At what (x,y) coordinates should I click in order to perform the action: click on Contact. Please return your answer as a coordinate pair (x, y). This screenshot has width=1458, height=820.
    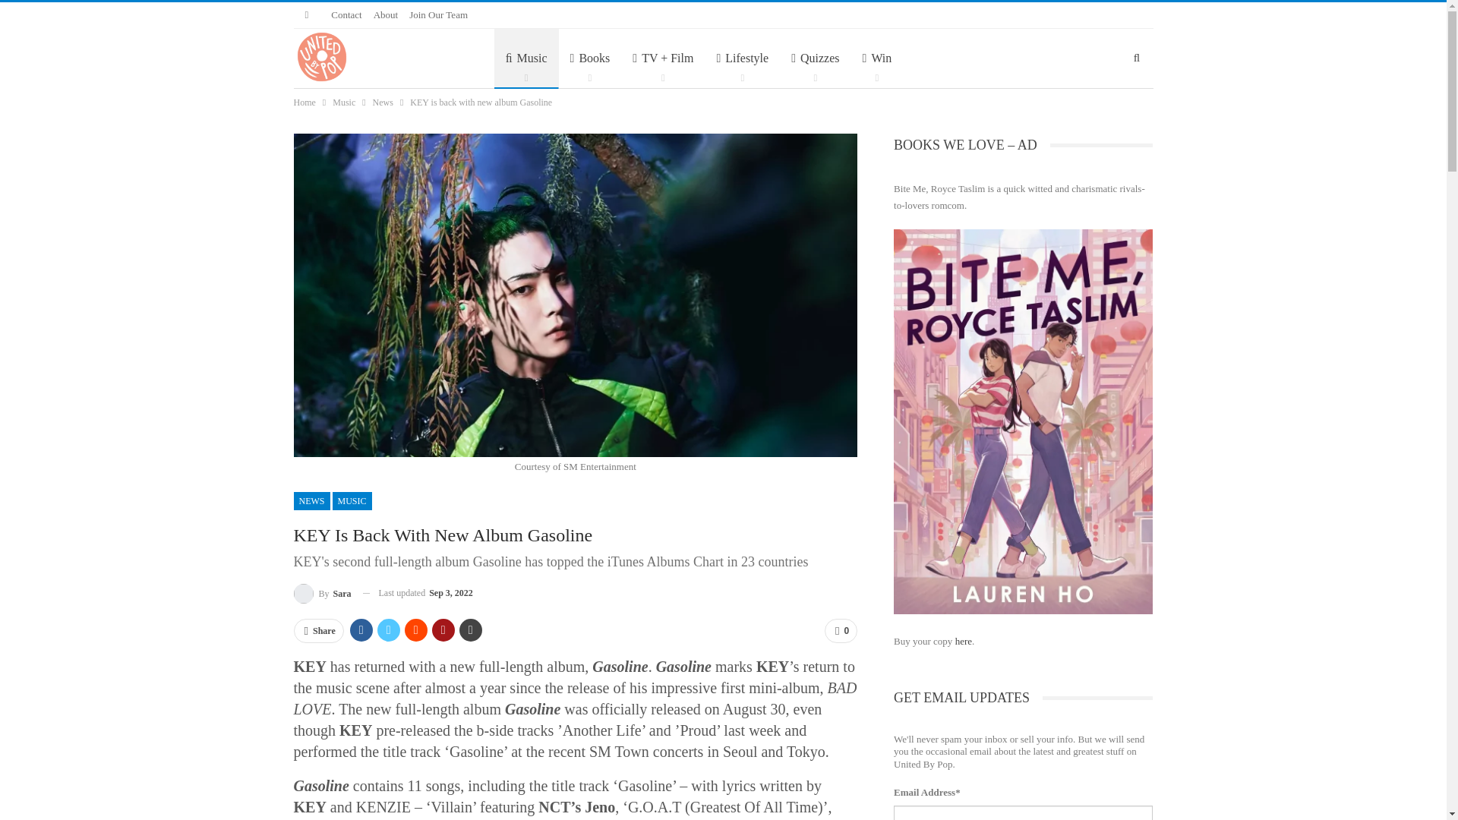
    Looking at the image, I should click on (346, 14).